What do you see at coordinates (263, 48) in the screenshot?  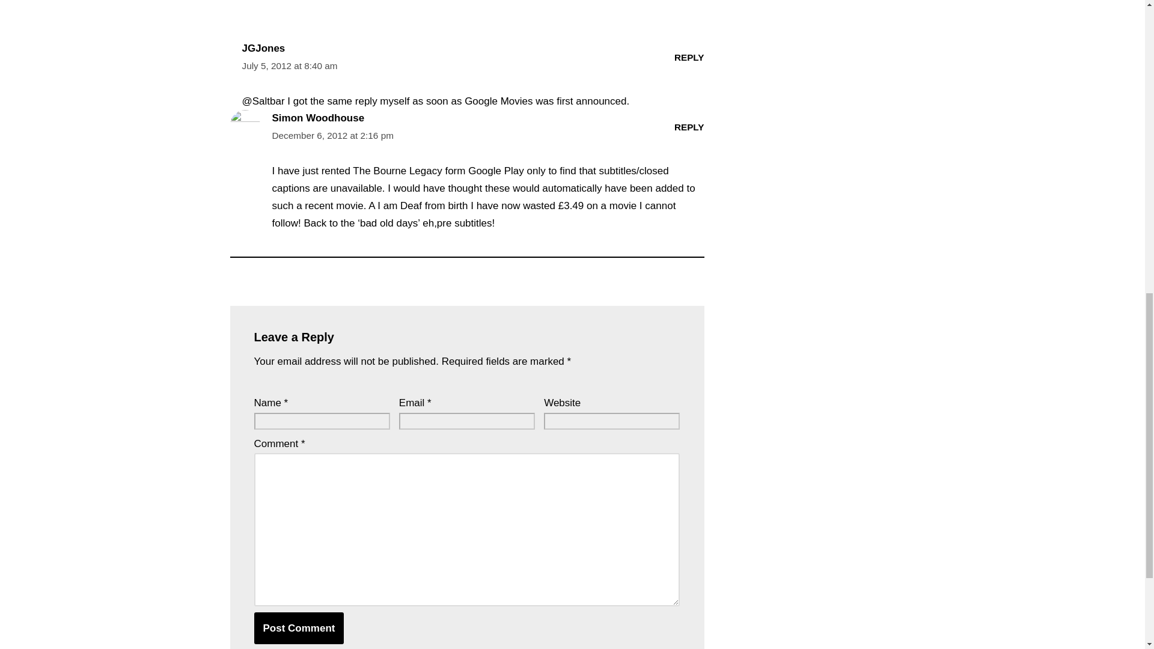 I see `JGJones` at bounding box center [263, 48].